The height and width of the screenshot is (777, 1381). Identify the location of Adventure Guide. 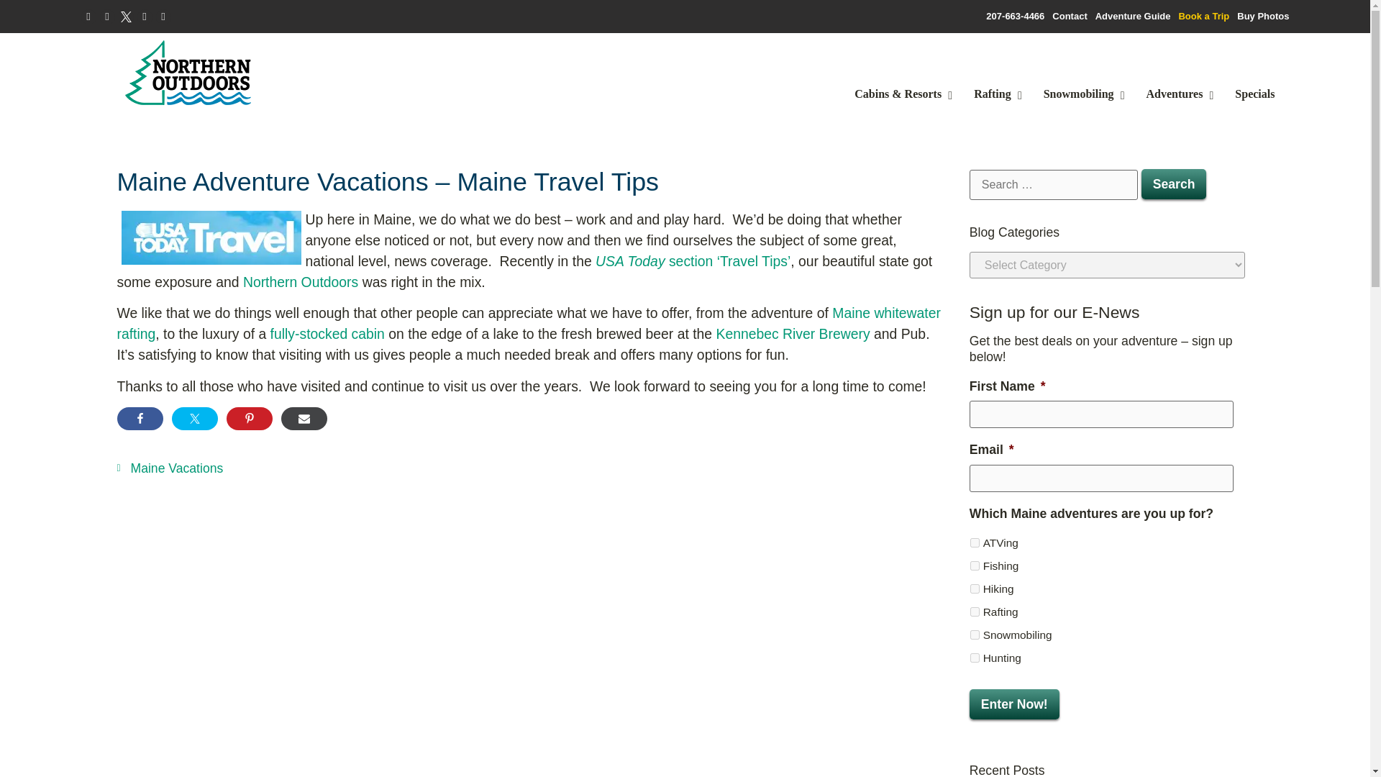
(1133, 16).